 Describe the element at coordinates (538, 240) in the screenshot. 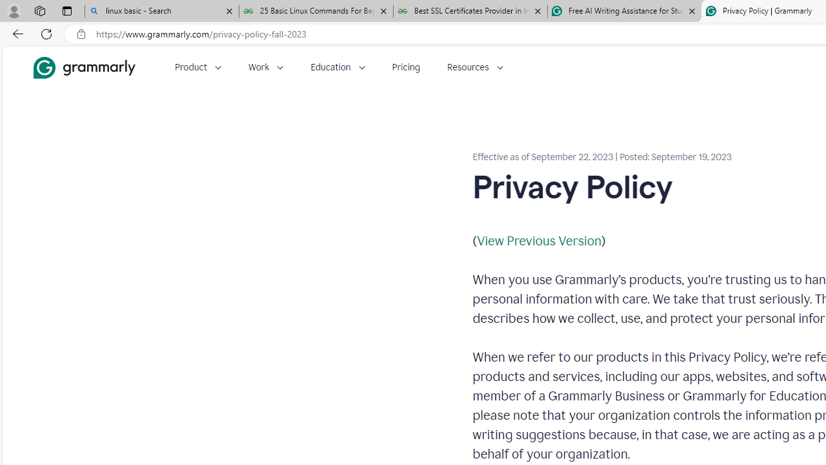

I see `View Previous Version` at that location.